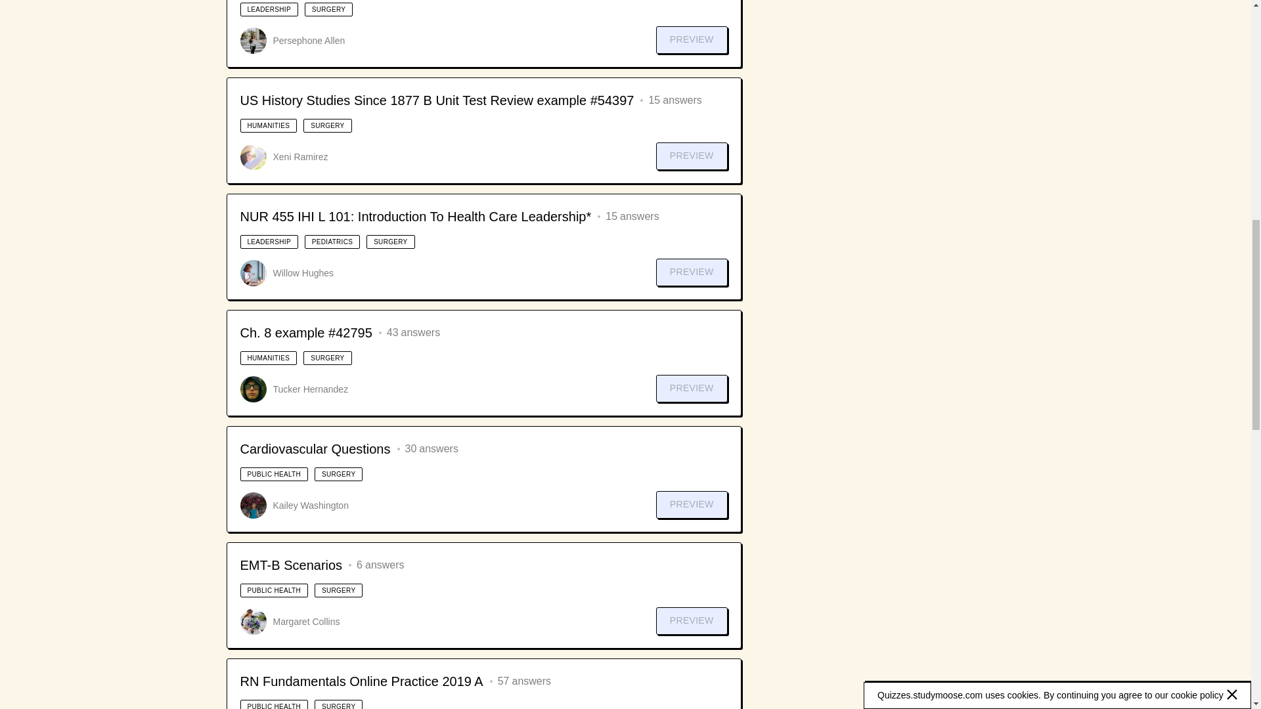  Describe the element at coordinates (691, 389) in the screenshot. I see `PREVIEW` at that location.